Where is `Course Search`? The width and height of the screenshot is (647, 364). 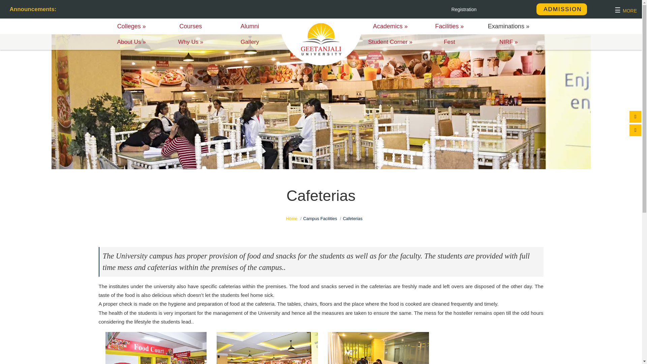 Course Search is located at coordinates (635, 130).